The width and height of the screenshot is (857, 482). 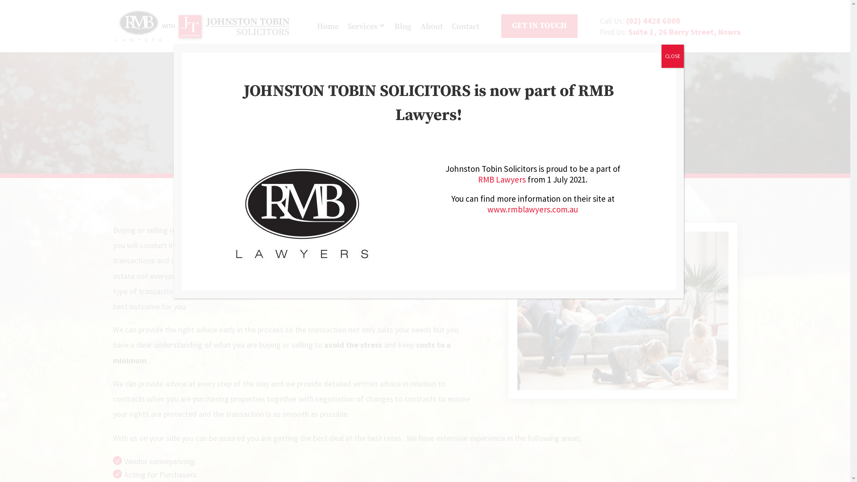 I want to click on Blog, so click(x=403, y=27).